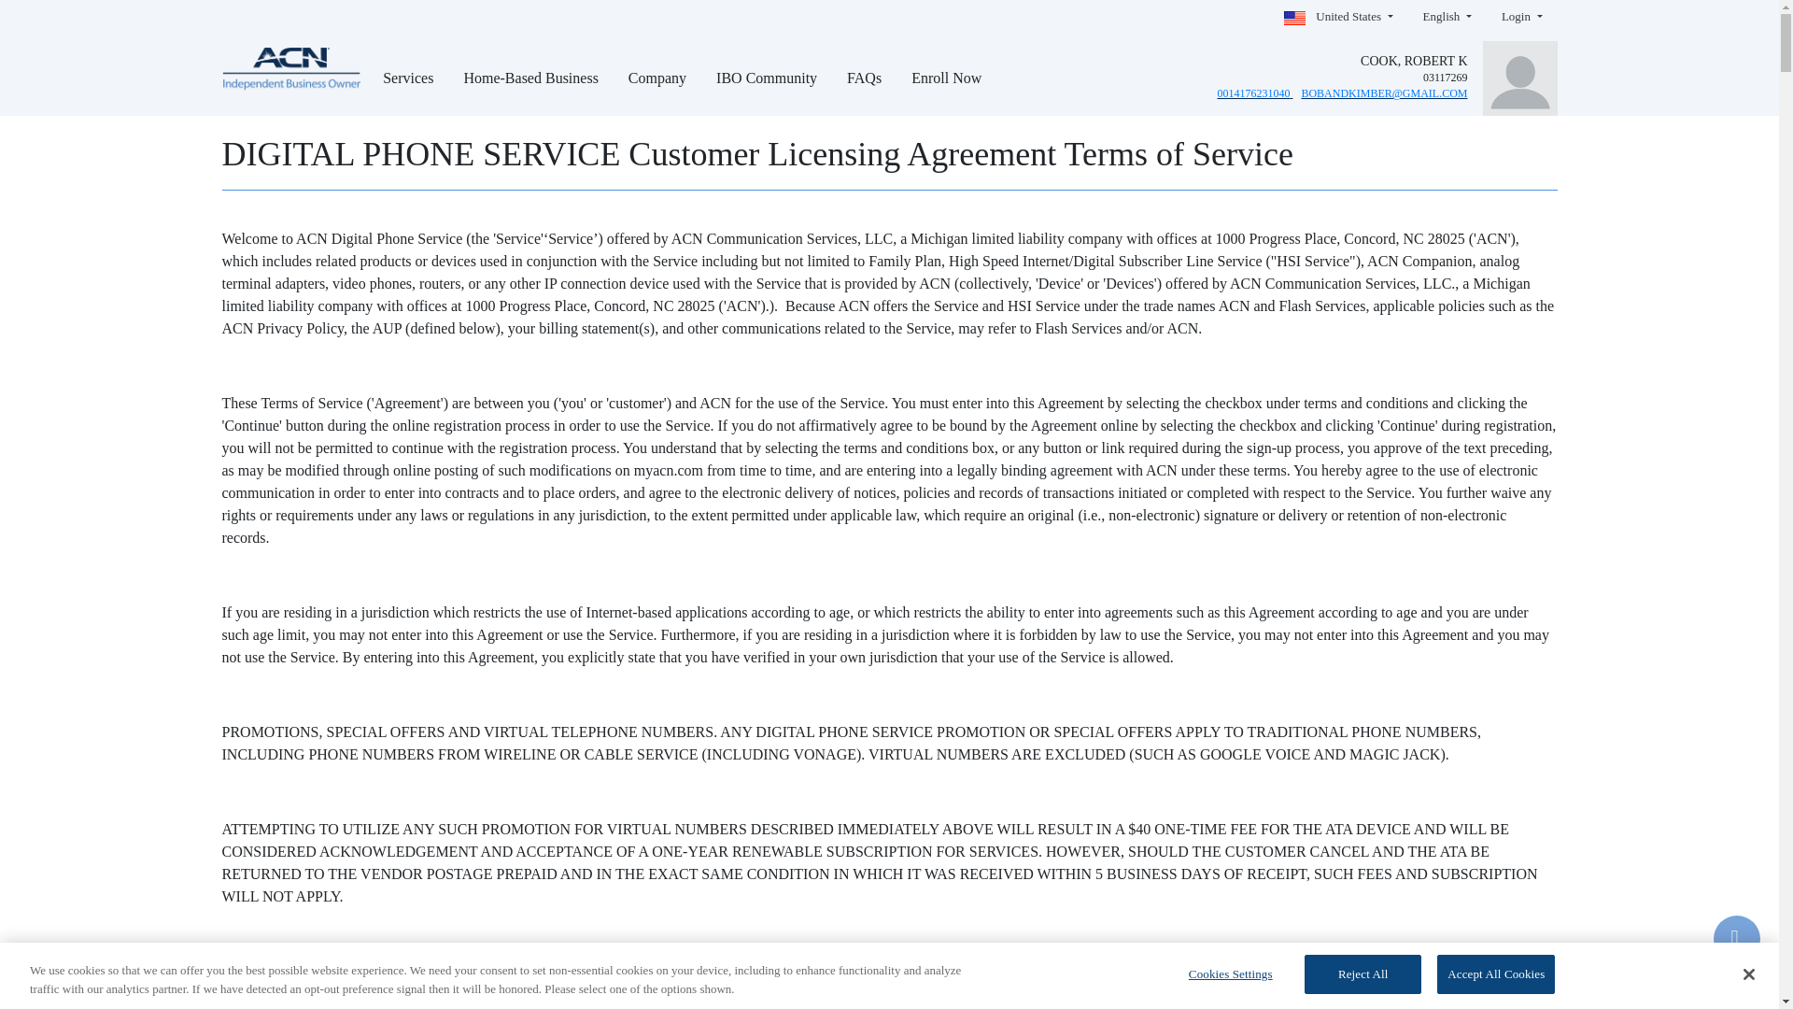 This screenshot has height=1009, width=1793. What do you see at coordinates (1522, 17) in the screenshot?
I see `Login` at bounding box center [1522, 17].